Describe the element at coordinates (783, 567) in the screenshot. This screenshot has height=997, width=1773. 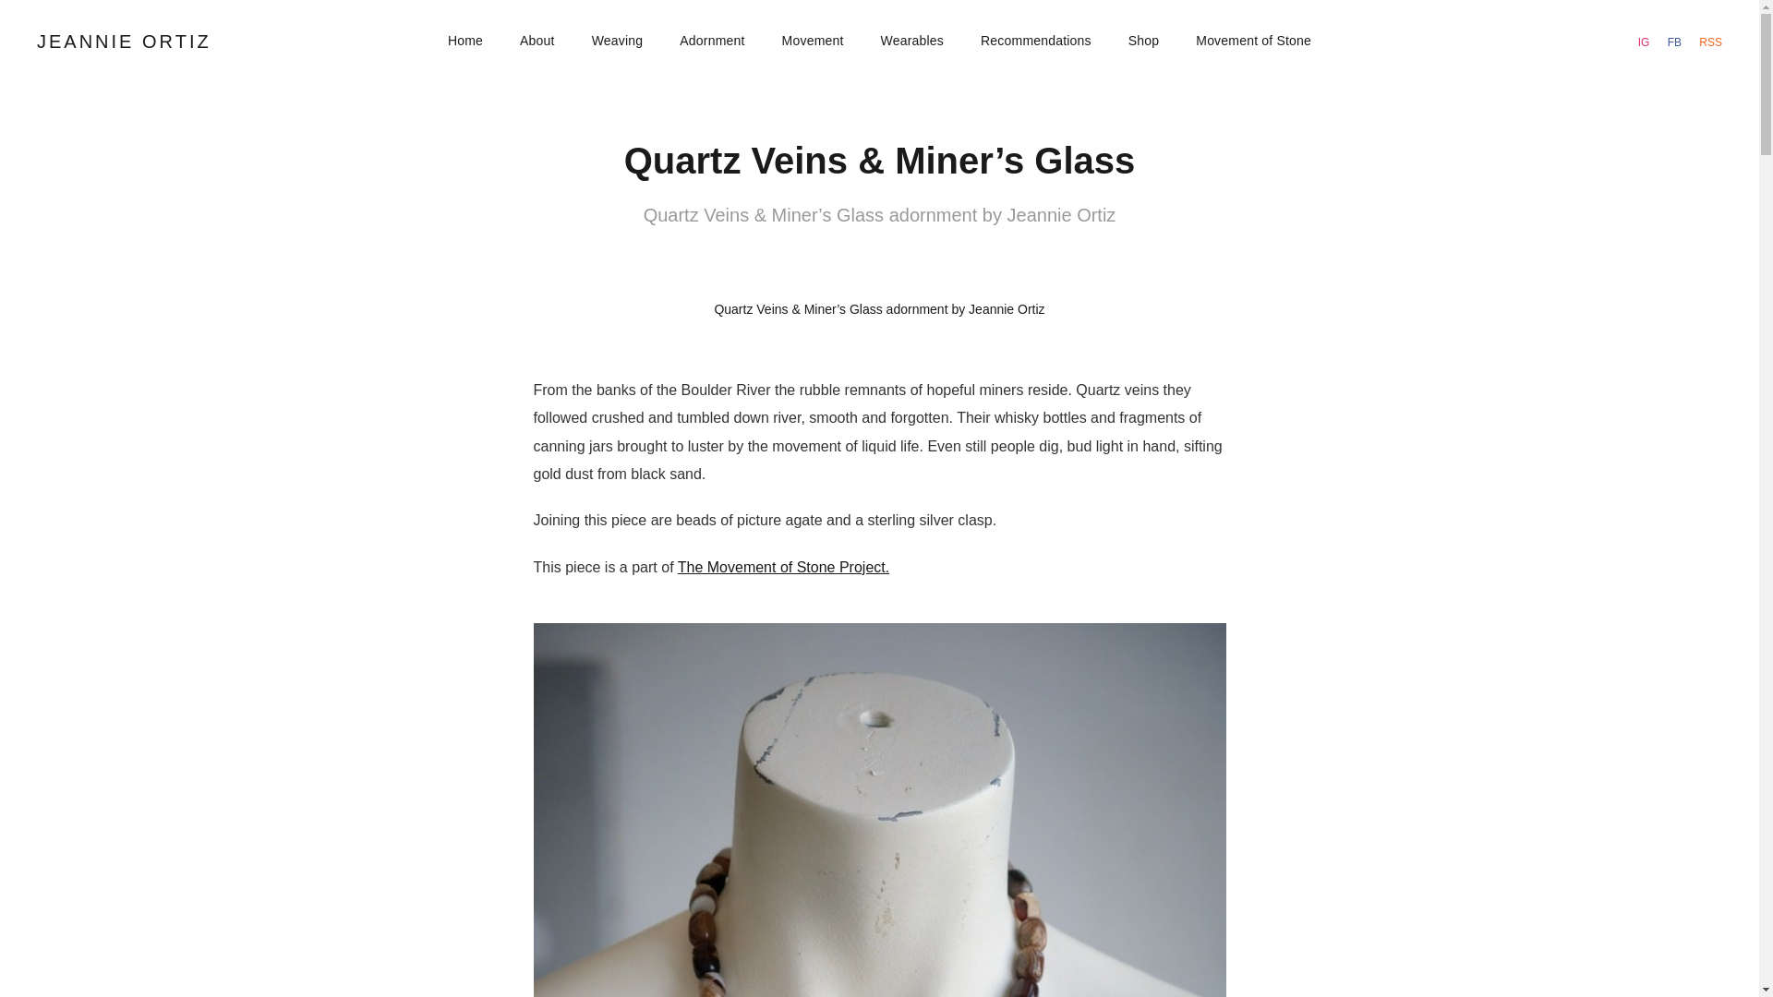
I see `The Movement of Stone Project.` at that location.